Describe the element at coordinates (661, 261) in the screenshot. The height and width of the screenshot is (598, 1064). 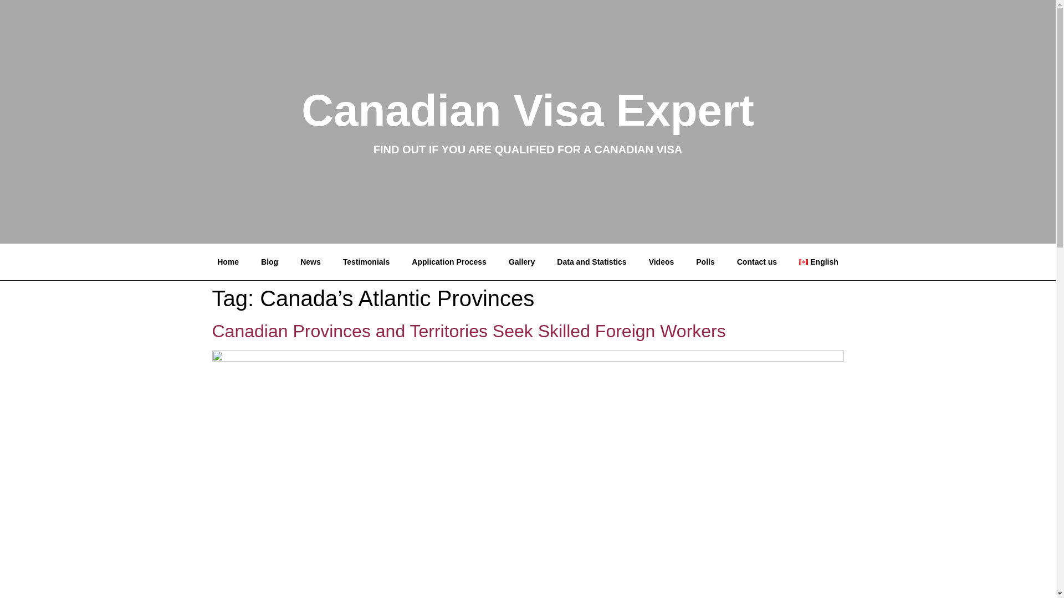
I see `Videos` at that location.